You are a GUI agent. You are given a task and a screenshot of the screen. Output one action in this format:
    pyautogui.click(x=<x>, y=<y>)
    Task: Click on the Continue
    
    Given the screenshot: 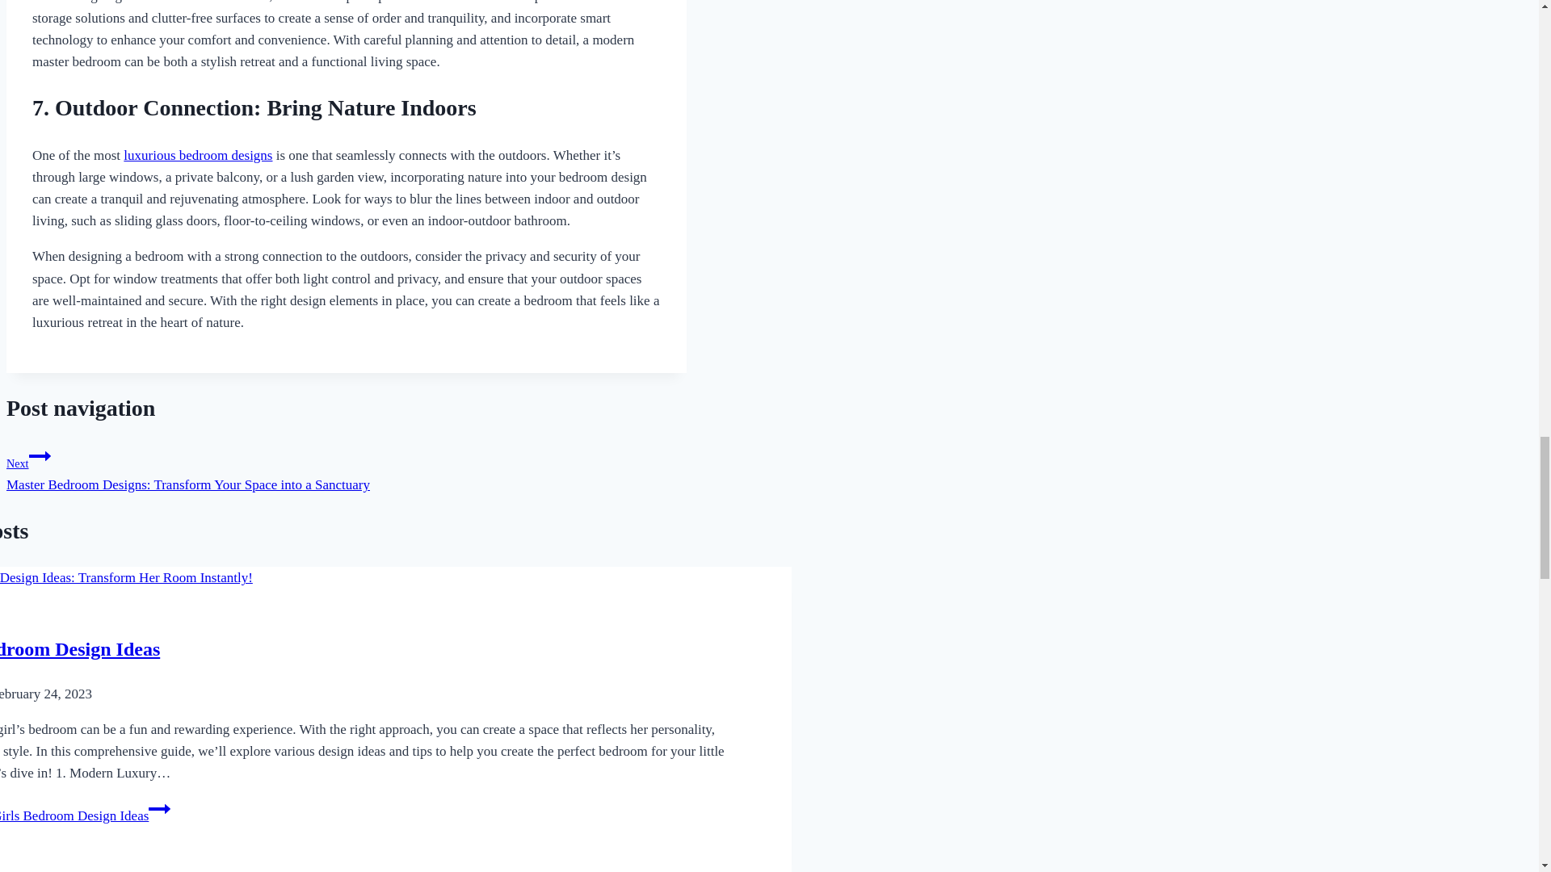 What is the action you would take?
    pyautogui.click(x=40, y=455)
    